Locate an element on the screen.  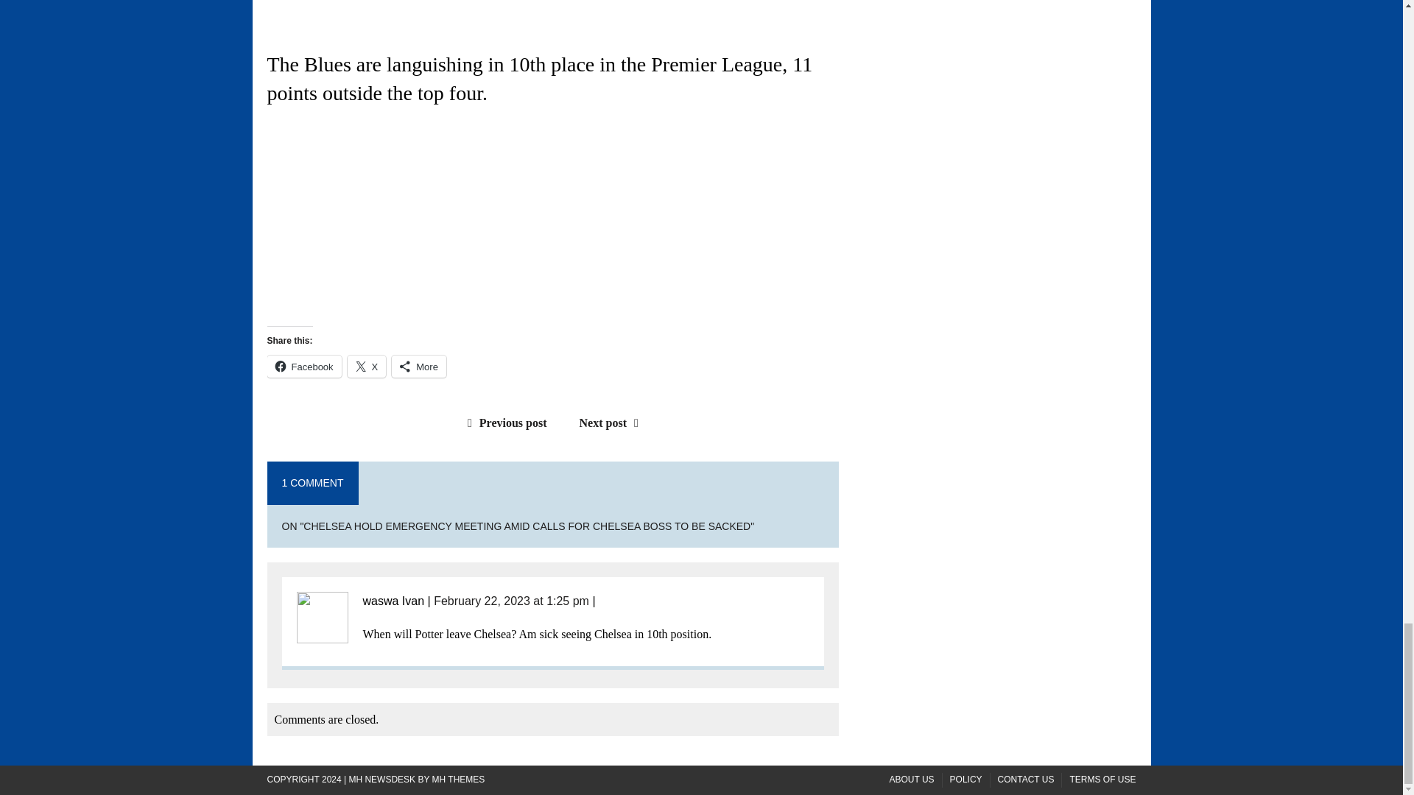
February 22, 2023 at 1:25 pm is located at coordinates (511, 601).